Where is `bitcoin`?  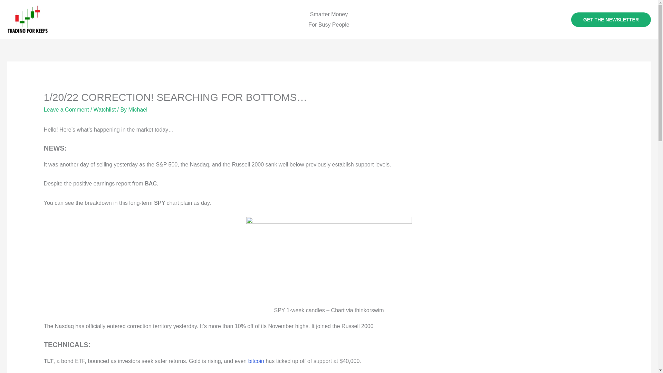 bitcoin is located at coordinates (256, 361).